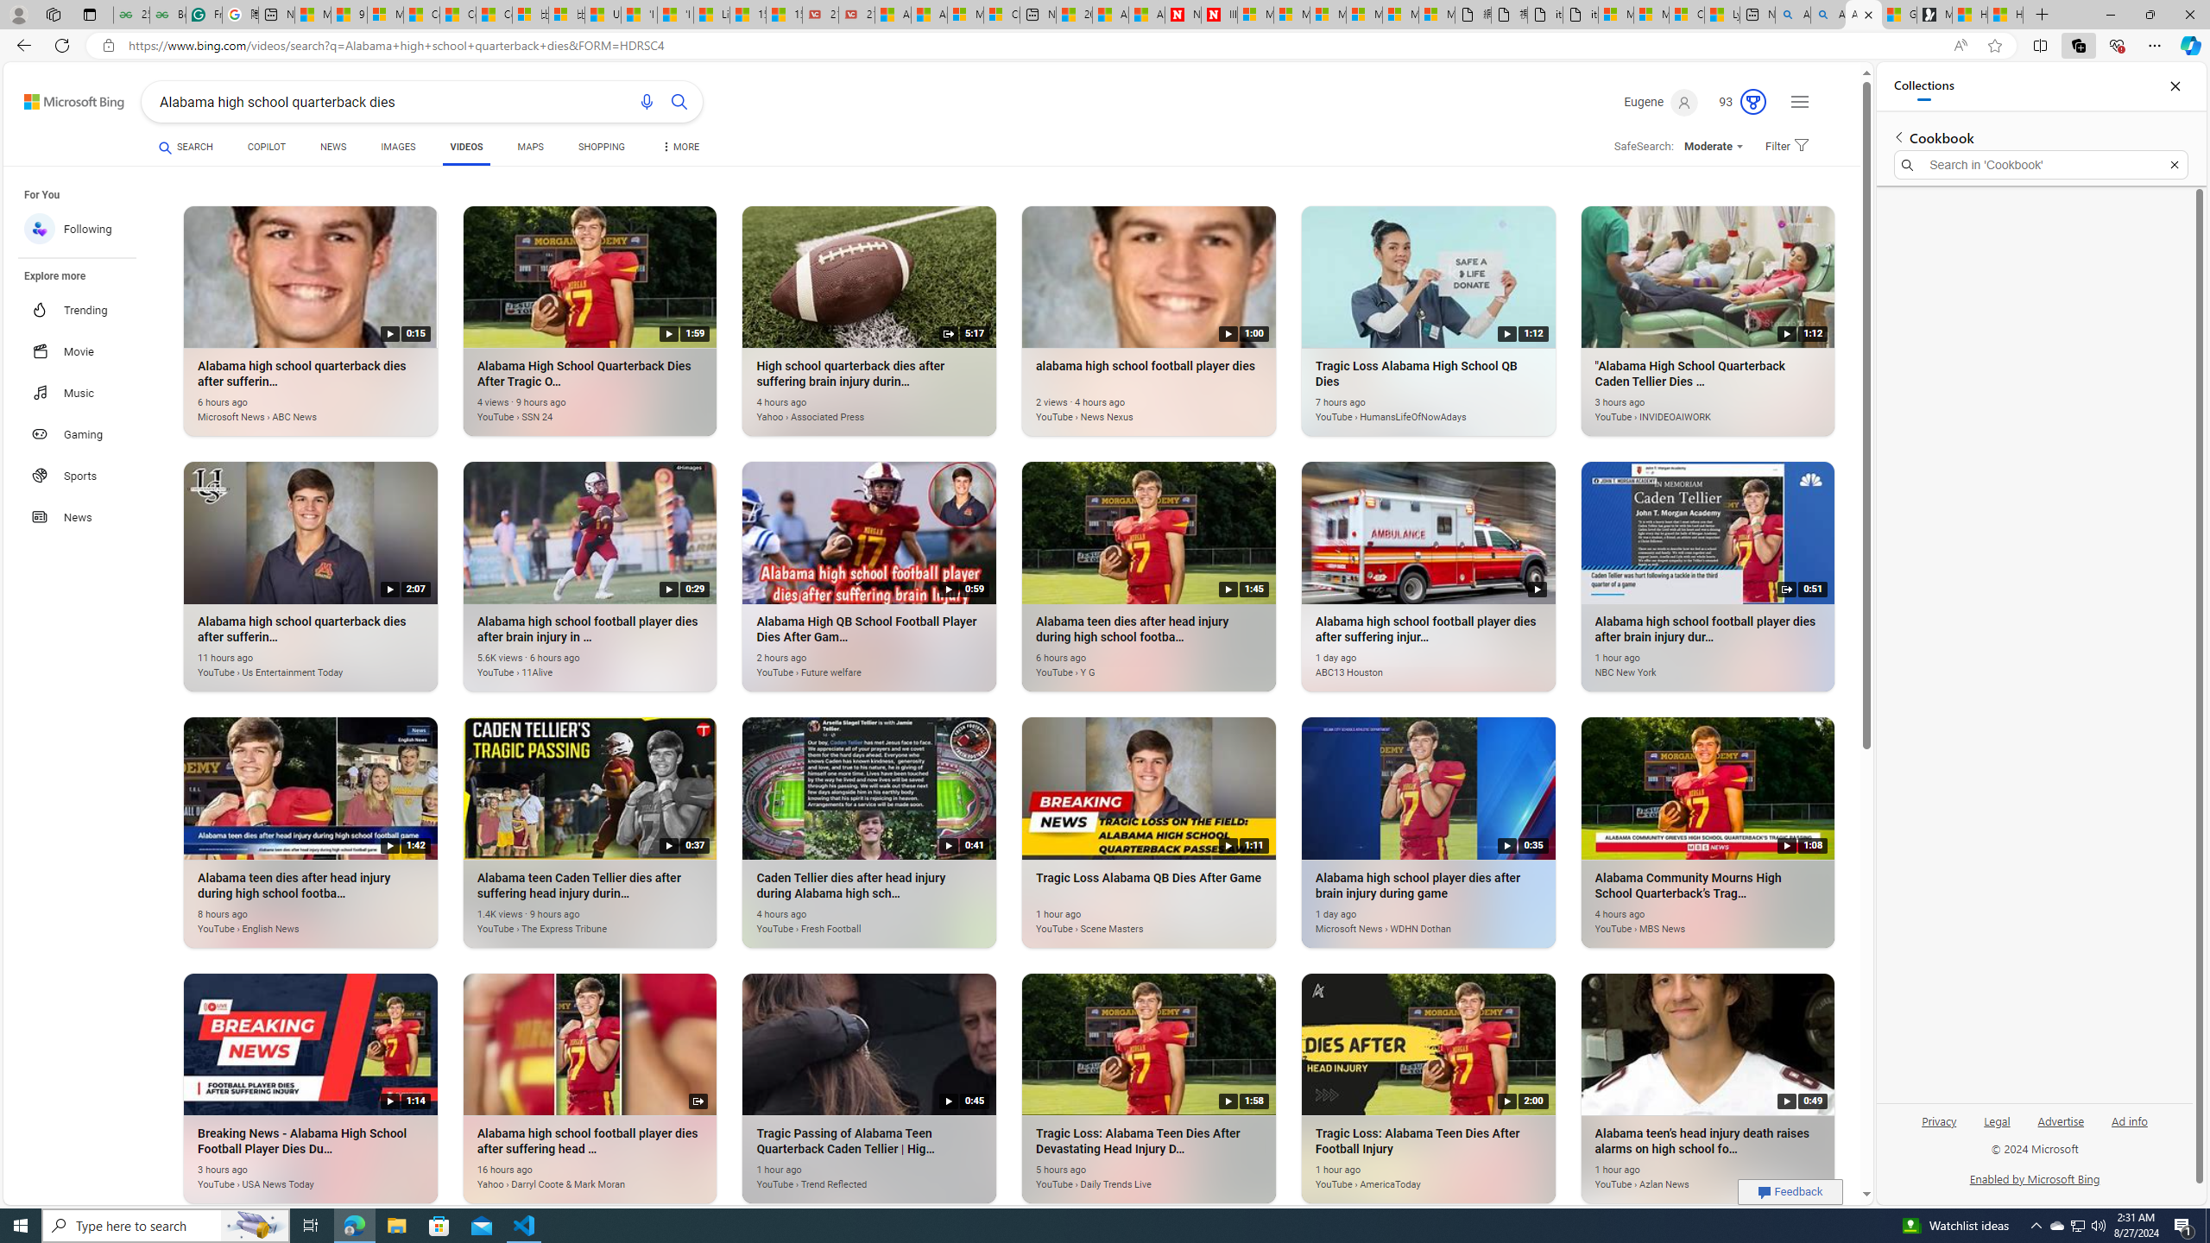 The image size is (2210, 1243). I want to click on Filter, so click(1784, 147).